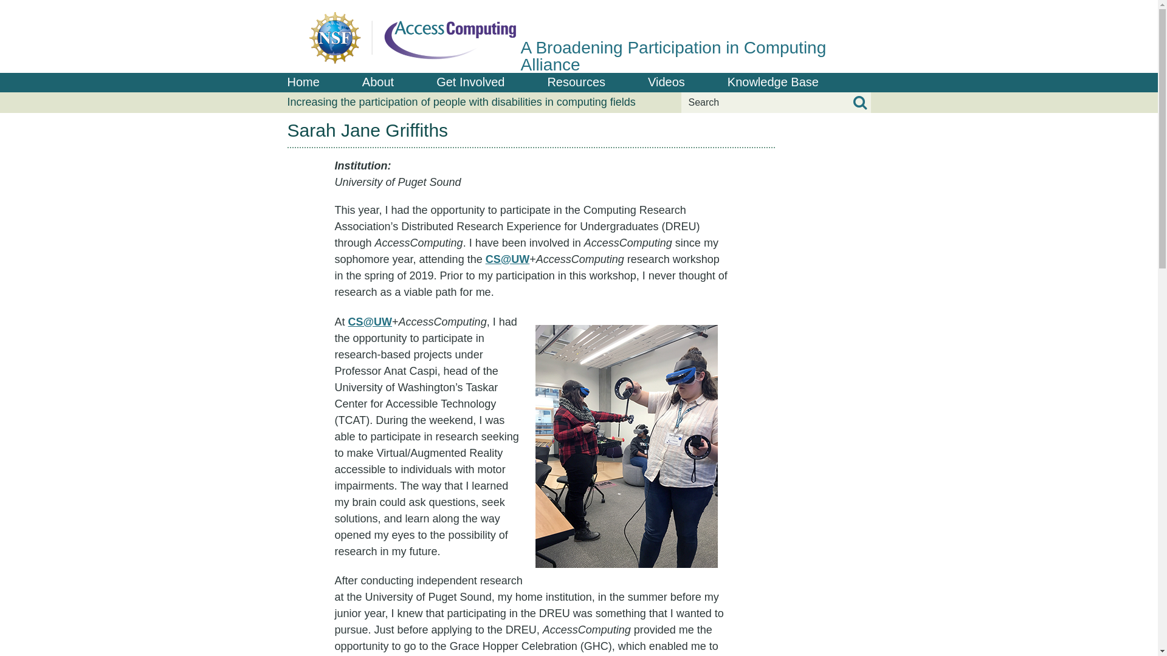 The height and width of the screenshot is (656, 1167). I want to click on Knowledge Base, so click(773, 83).